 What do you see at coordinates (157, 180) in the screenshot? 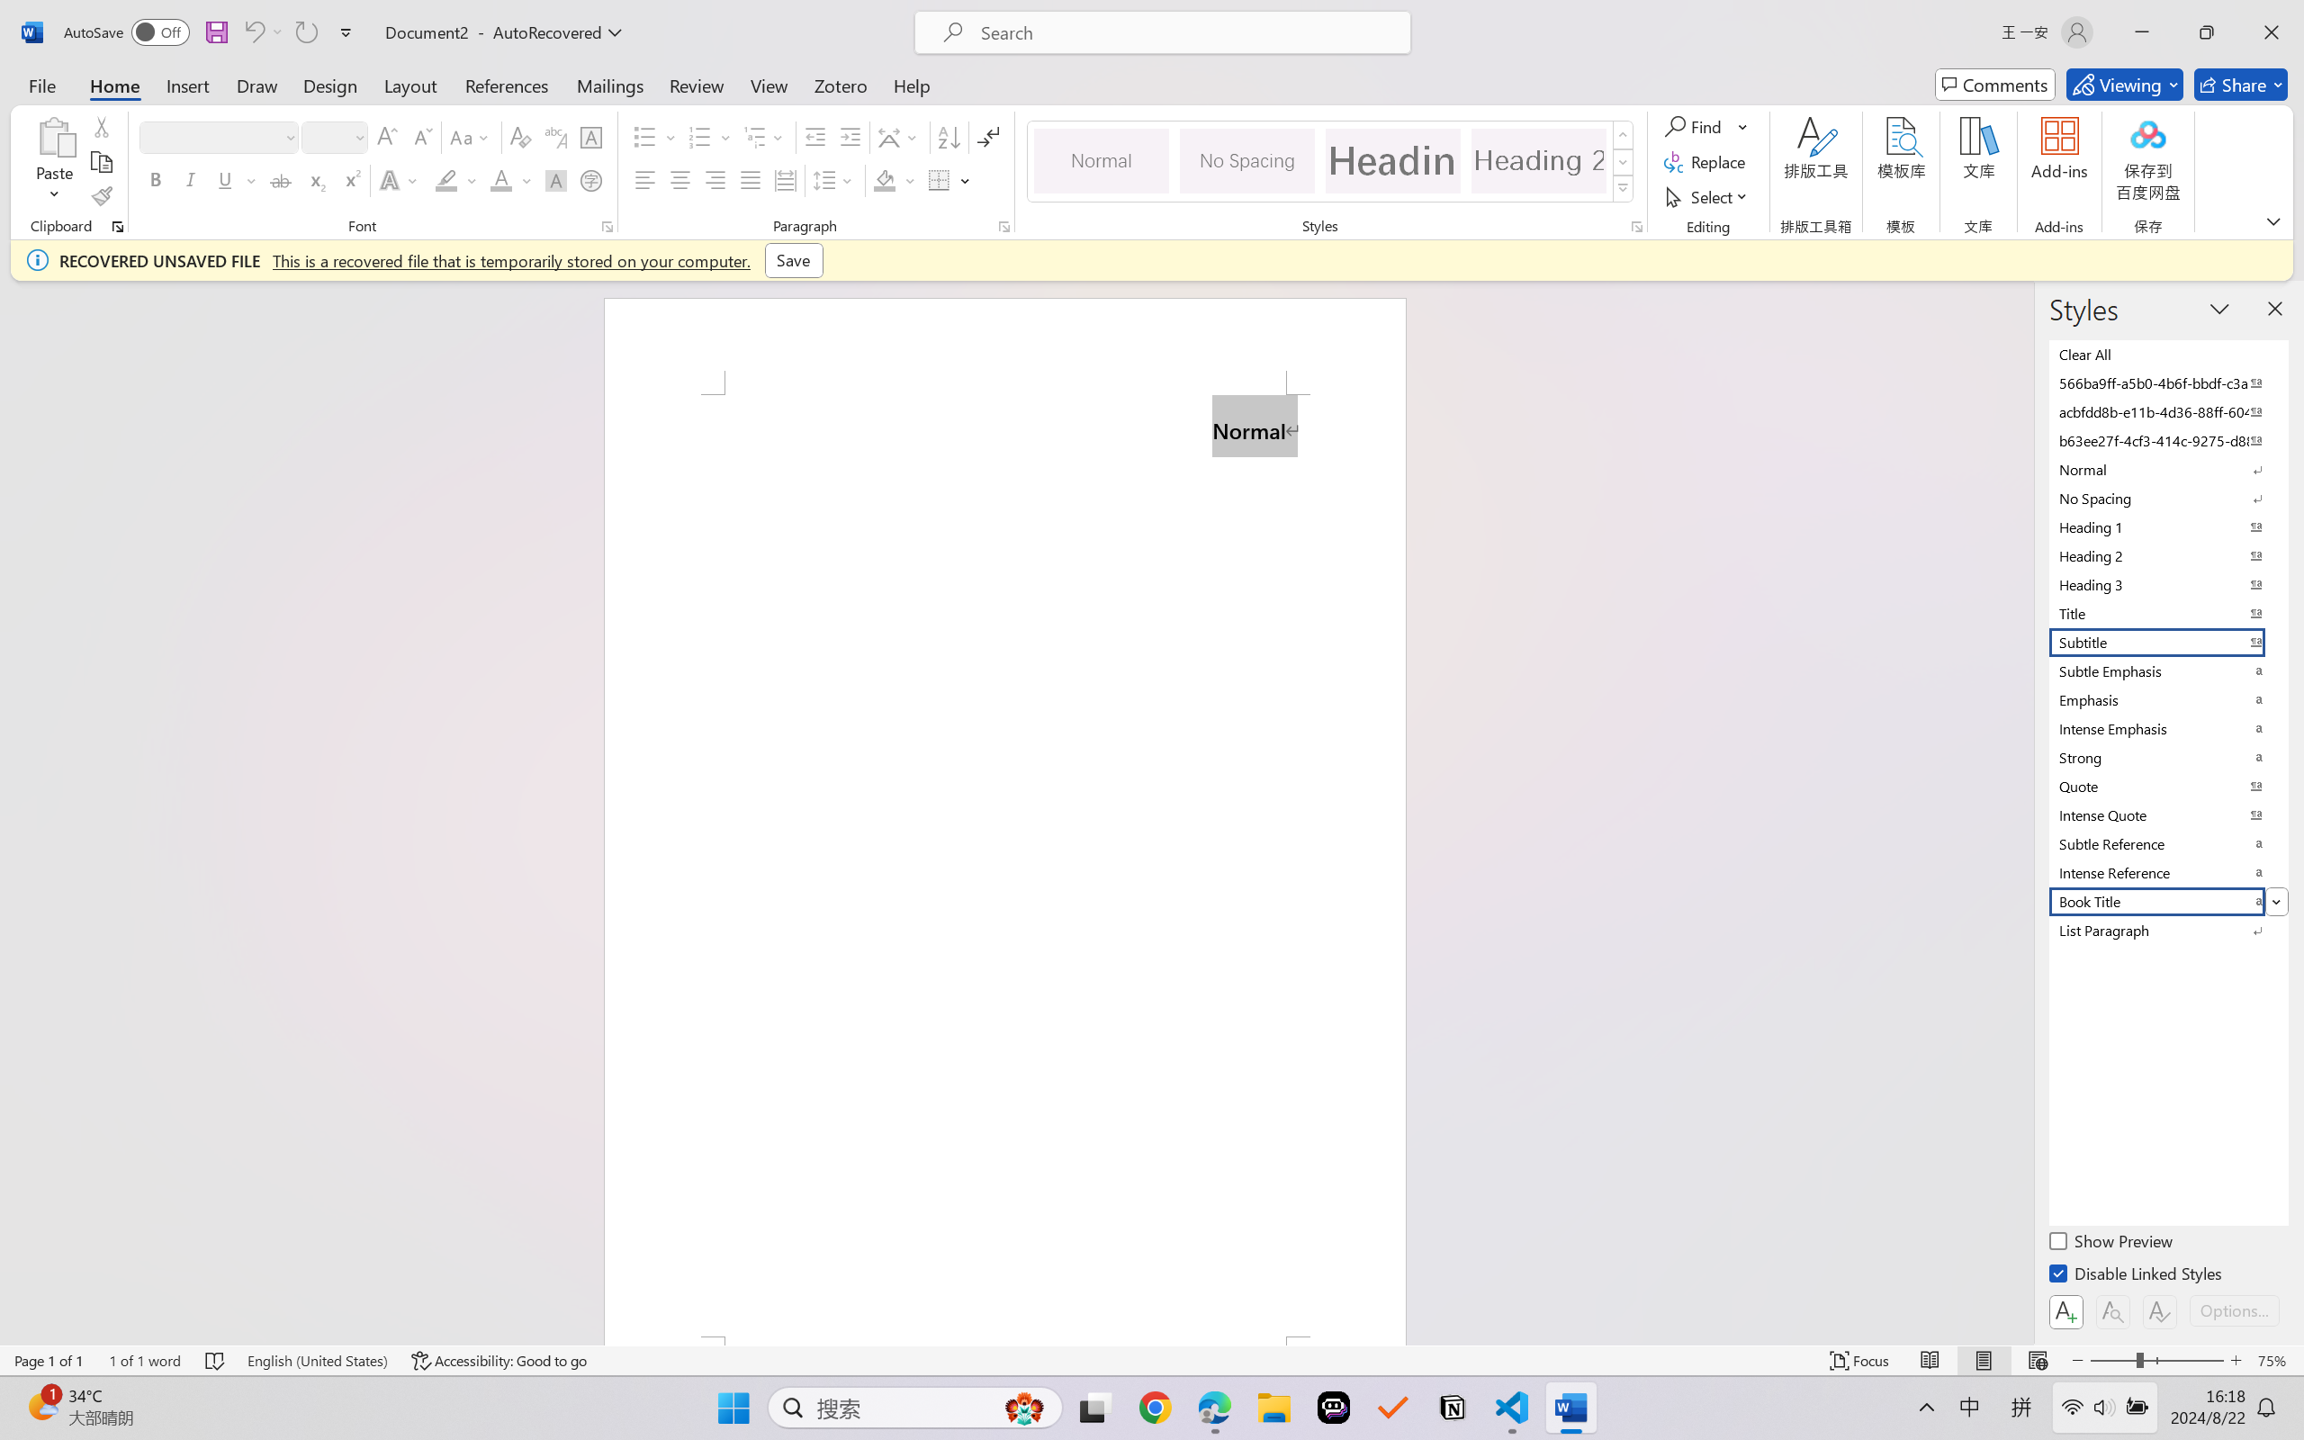
I see `Bold` at bounding box center [157, 180].